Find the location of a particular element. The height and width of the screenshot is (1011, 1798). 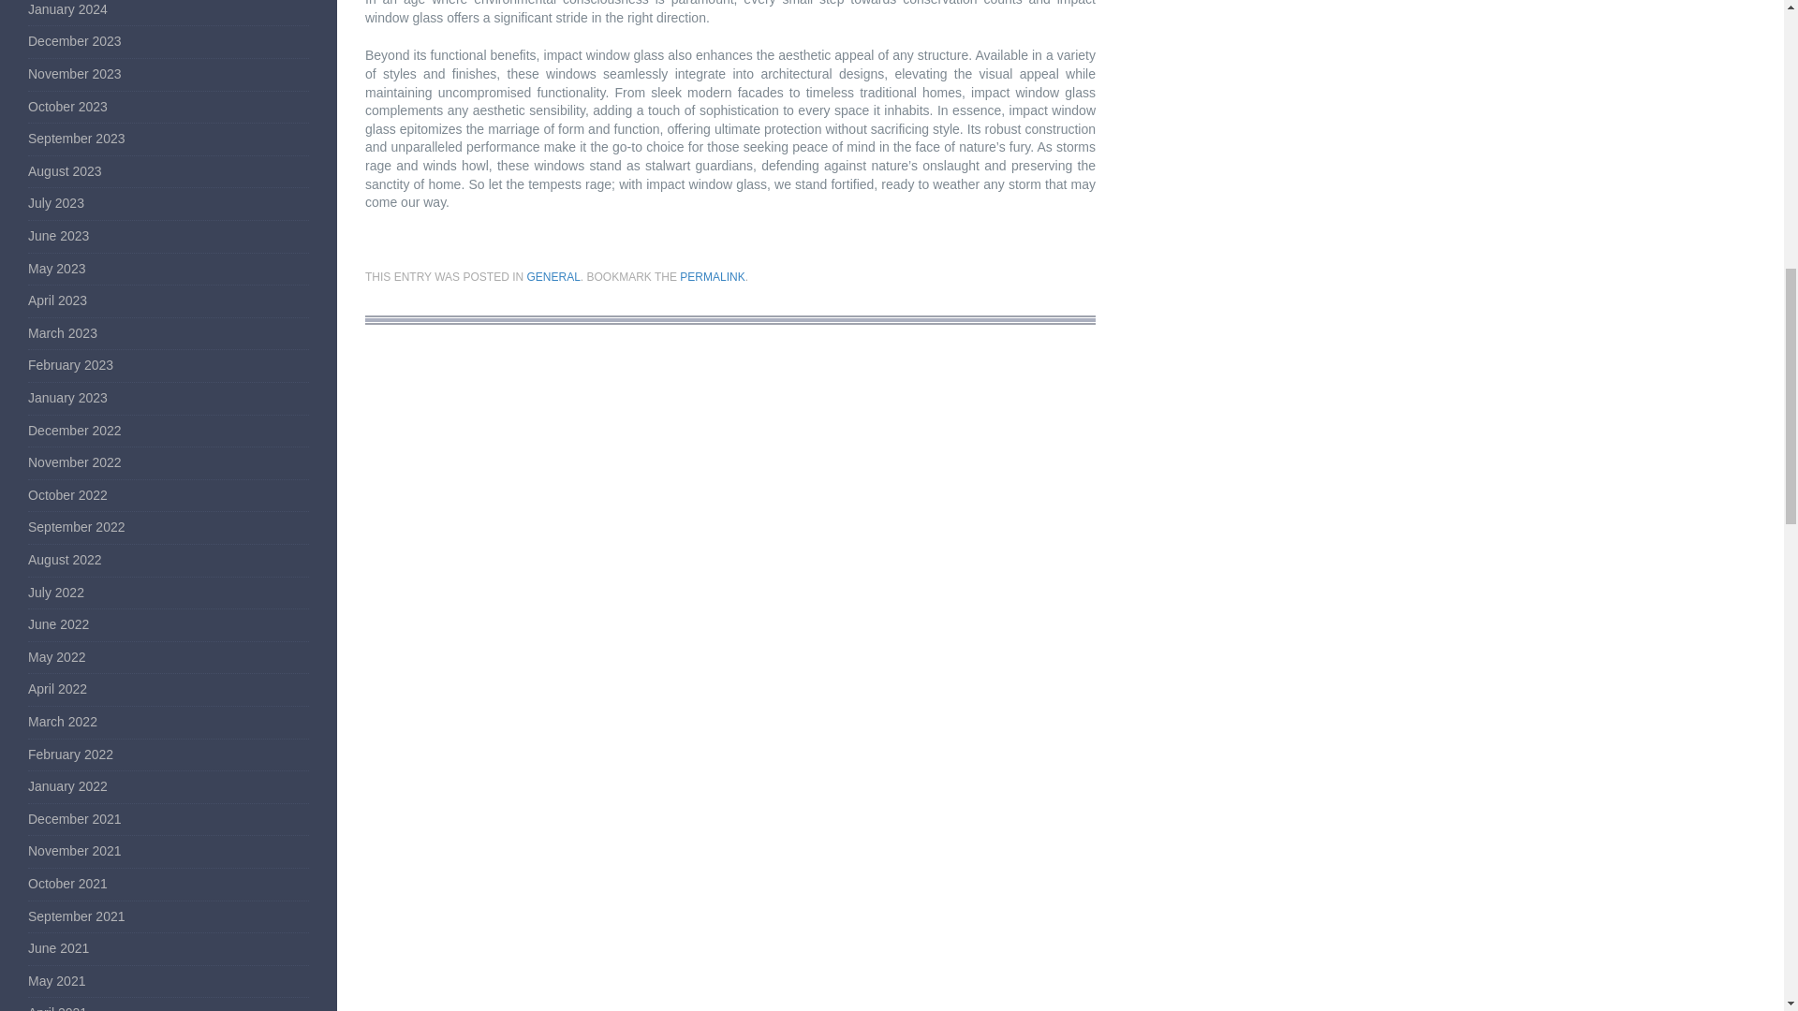

August 2023 is located at coordinates (66, 170).